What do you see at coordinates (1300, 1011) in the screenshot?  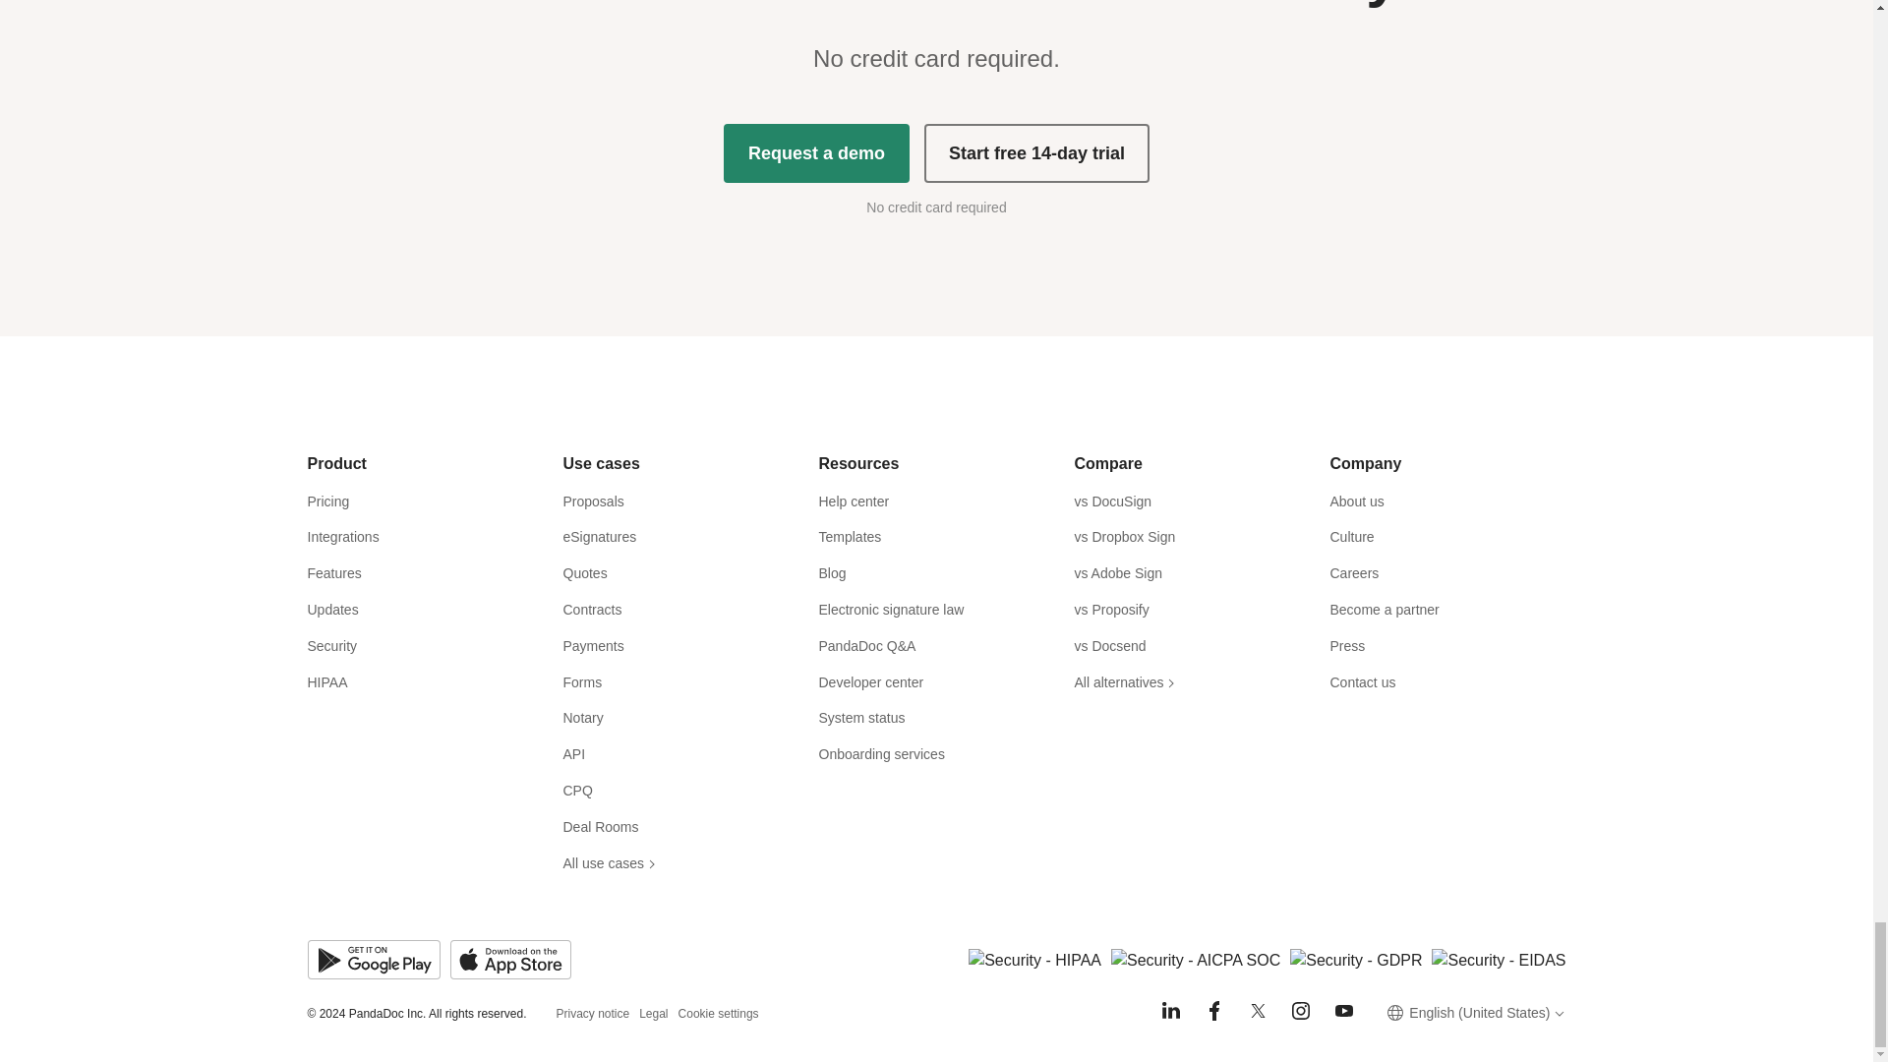 I see `Instagram` at bounding box center [1300, 1011].